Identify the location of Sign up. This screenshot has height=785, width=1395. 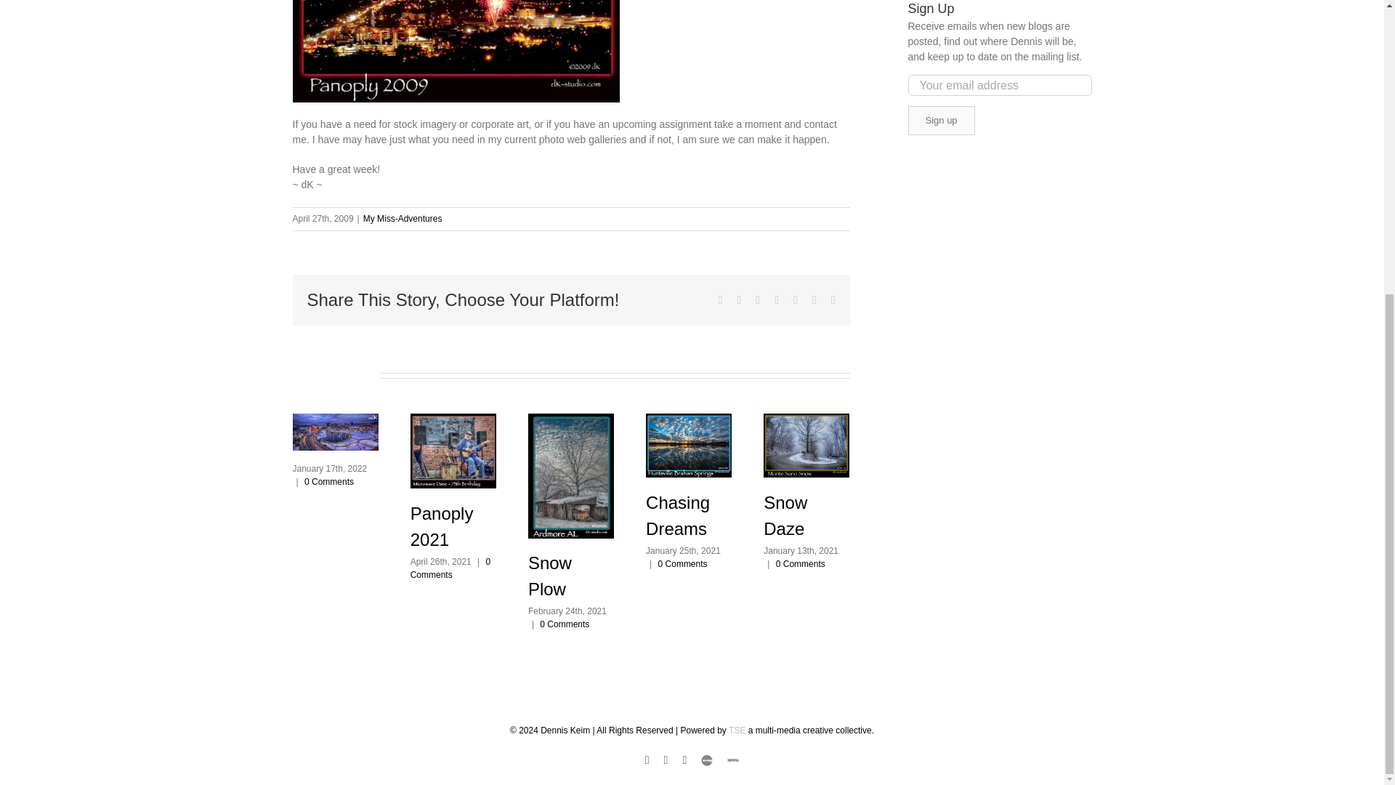
(942, 120).